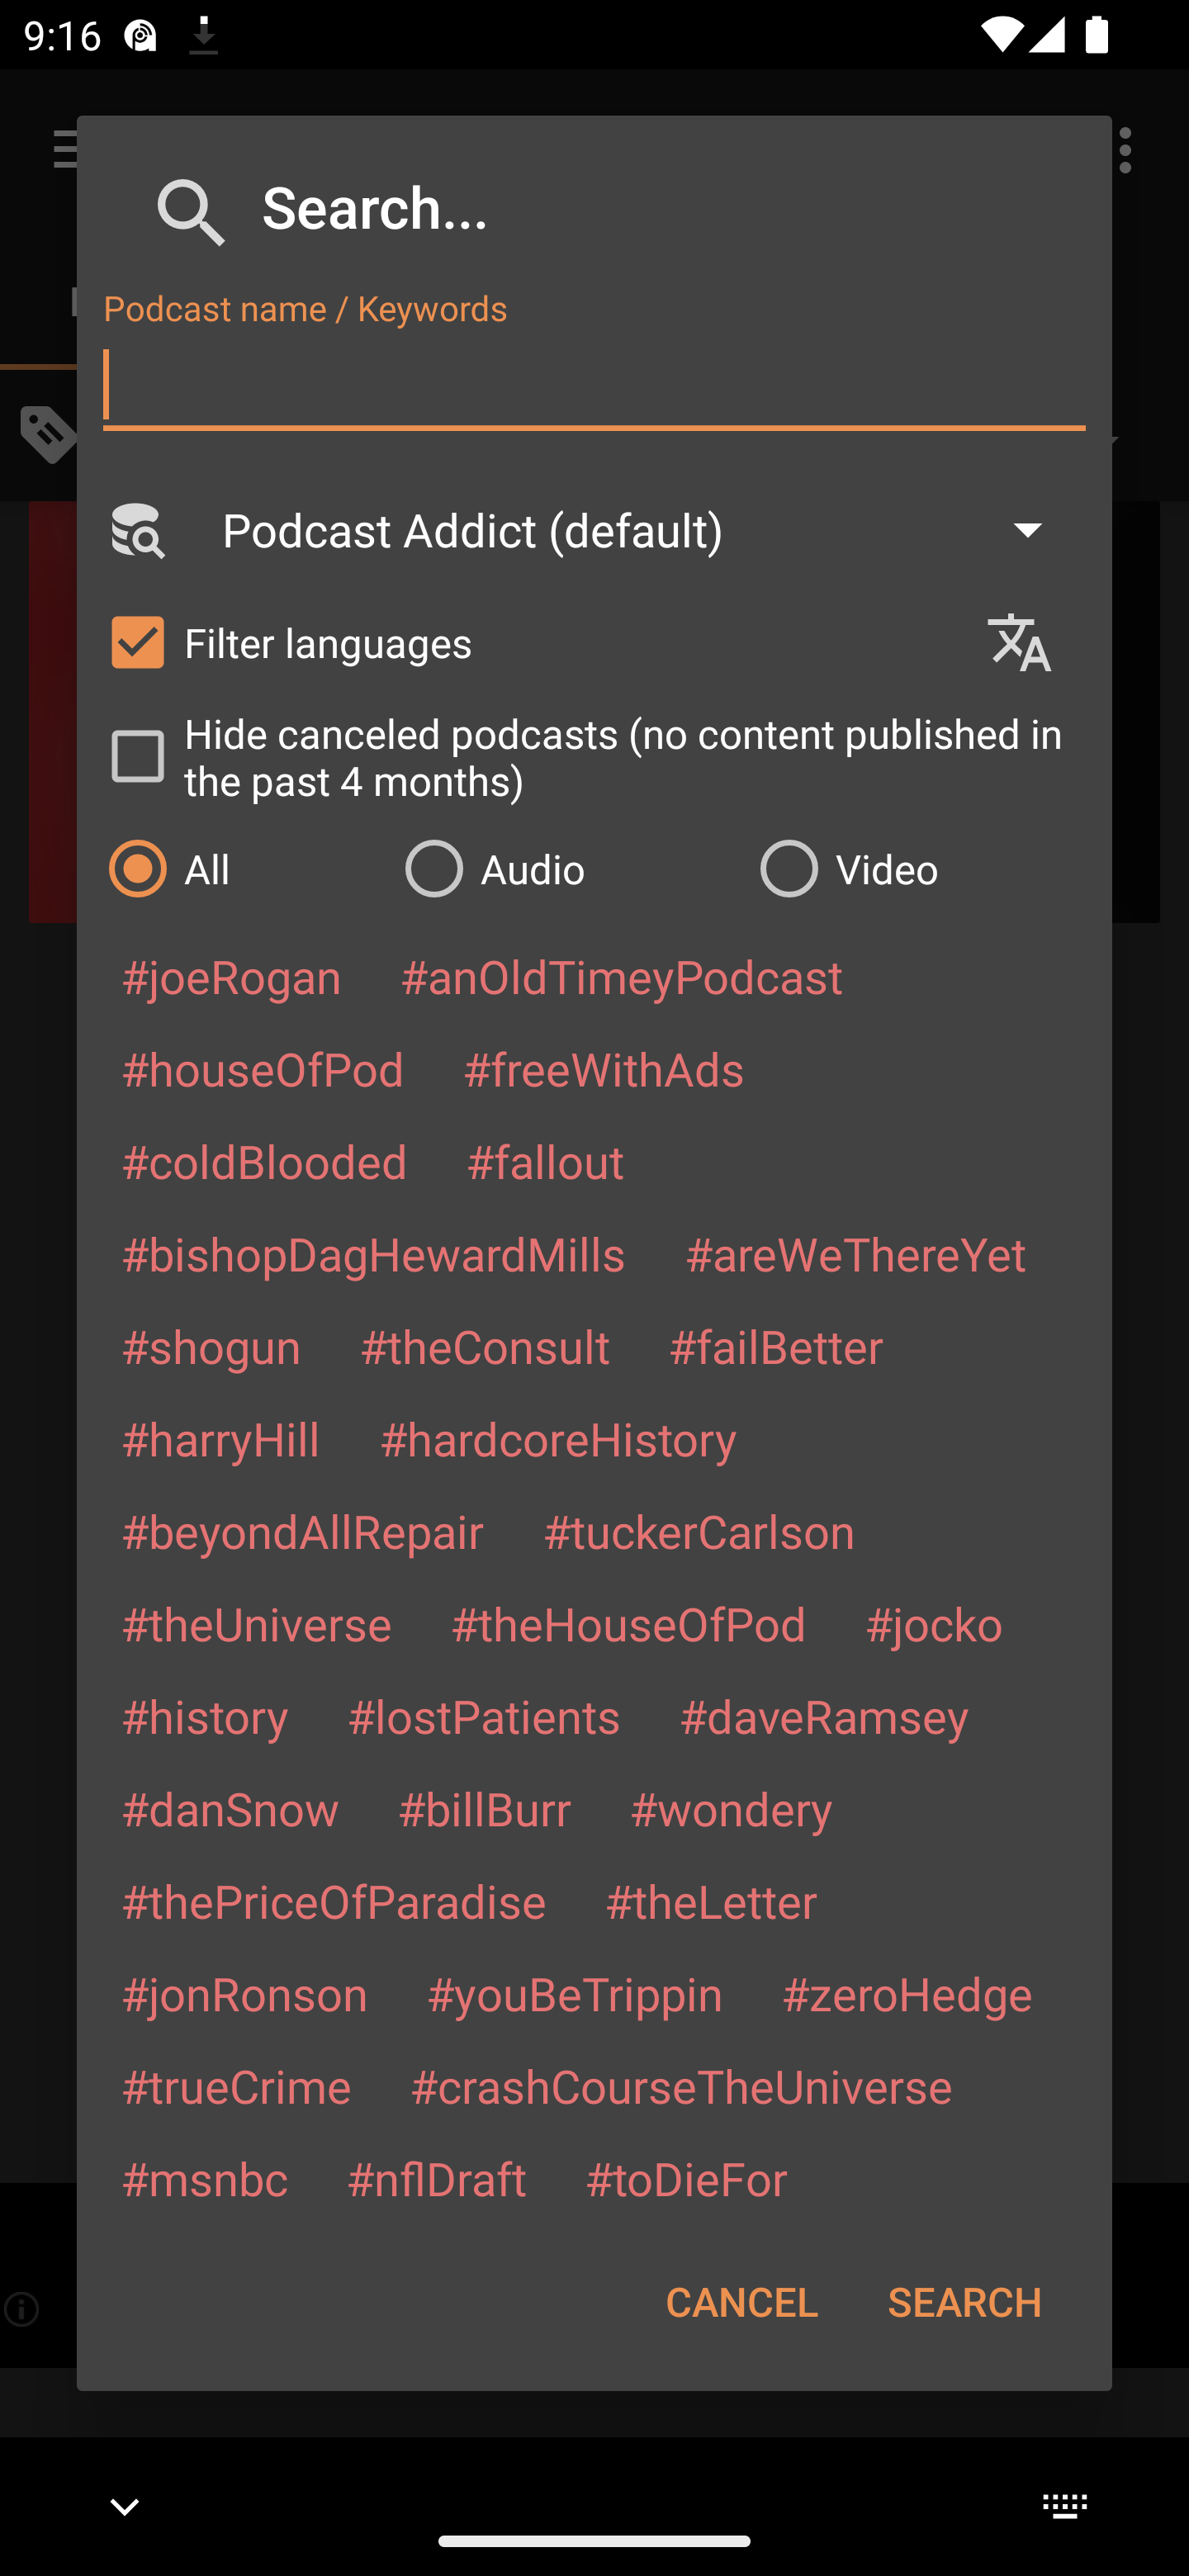 The width and height of the screenshot is (1189, 2576). I want to click on Search Engine, so click(135, 529).